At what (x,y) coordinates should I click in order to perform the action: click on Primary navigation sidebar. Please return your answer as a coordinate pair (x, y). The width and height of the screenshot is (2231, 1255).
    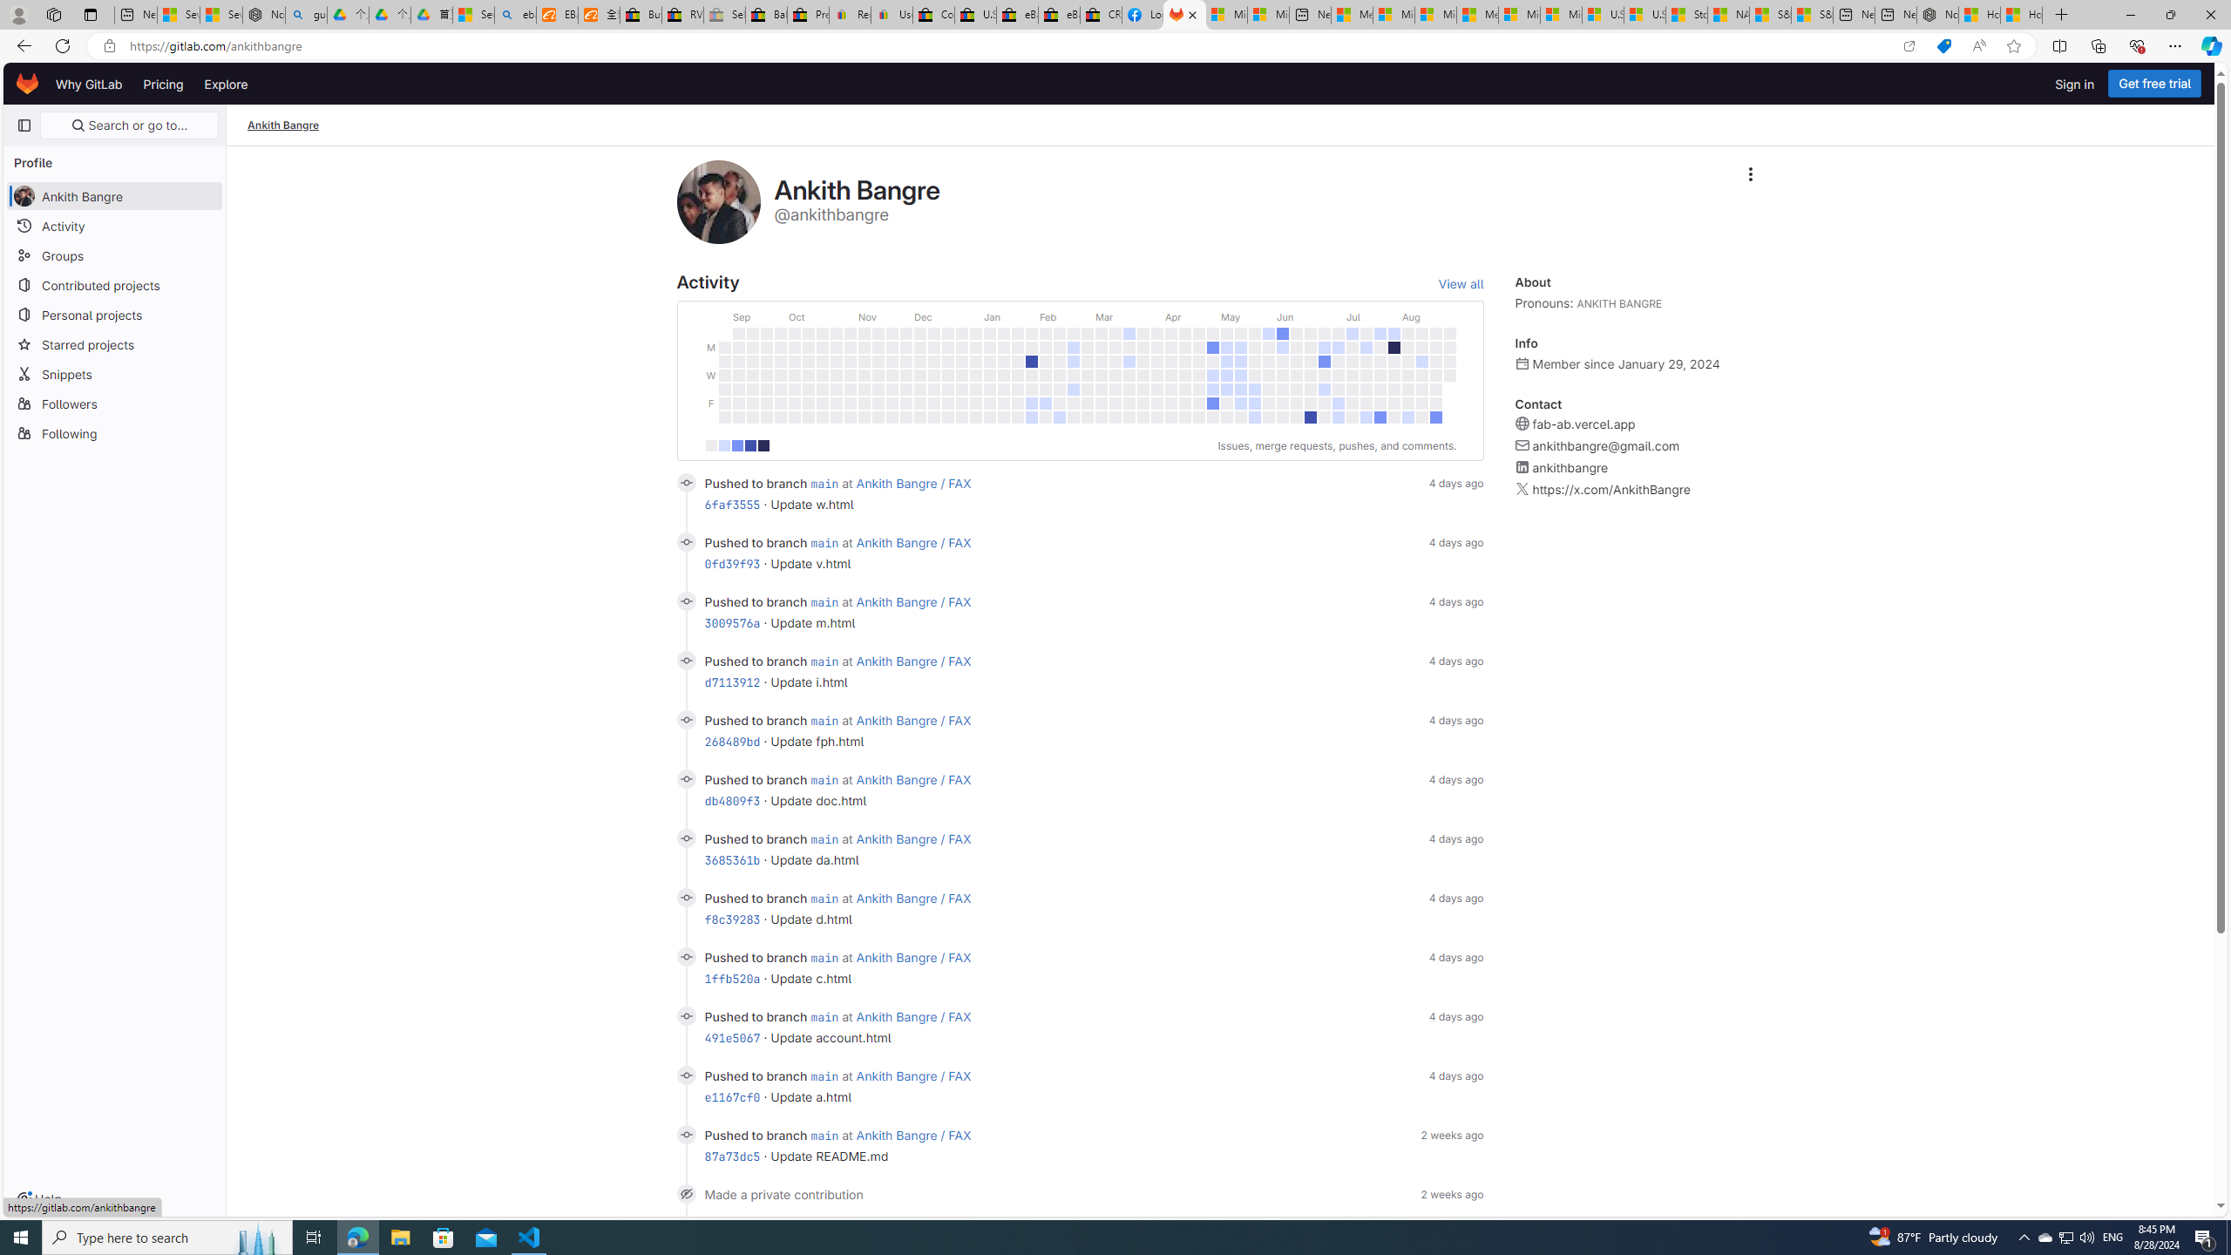
    Looking at the image, I should click on (24, 125).